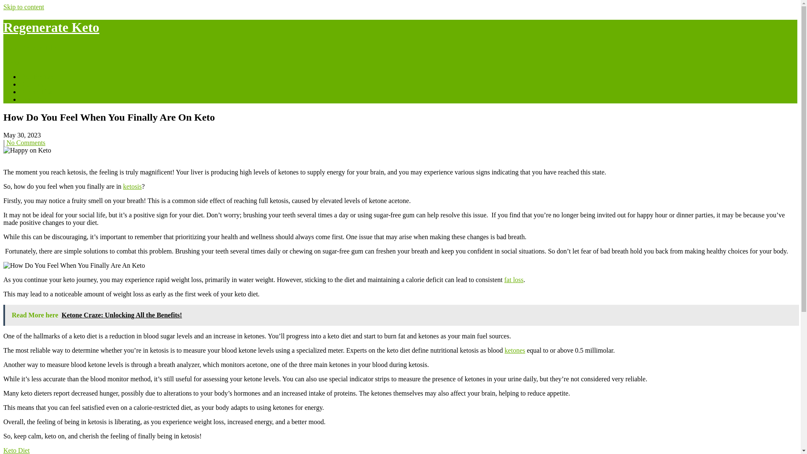  Describe the element at coordinates (33, 84) in the screenshot. I see `Diet Tips` at that location.